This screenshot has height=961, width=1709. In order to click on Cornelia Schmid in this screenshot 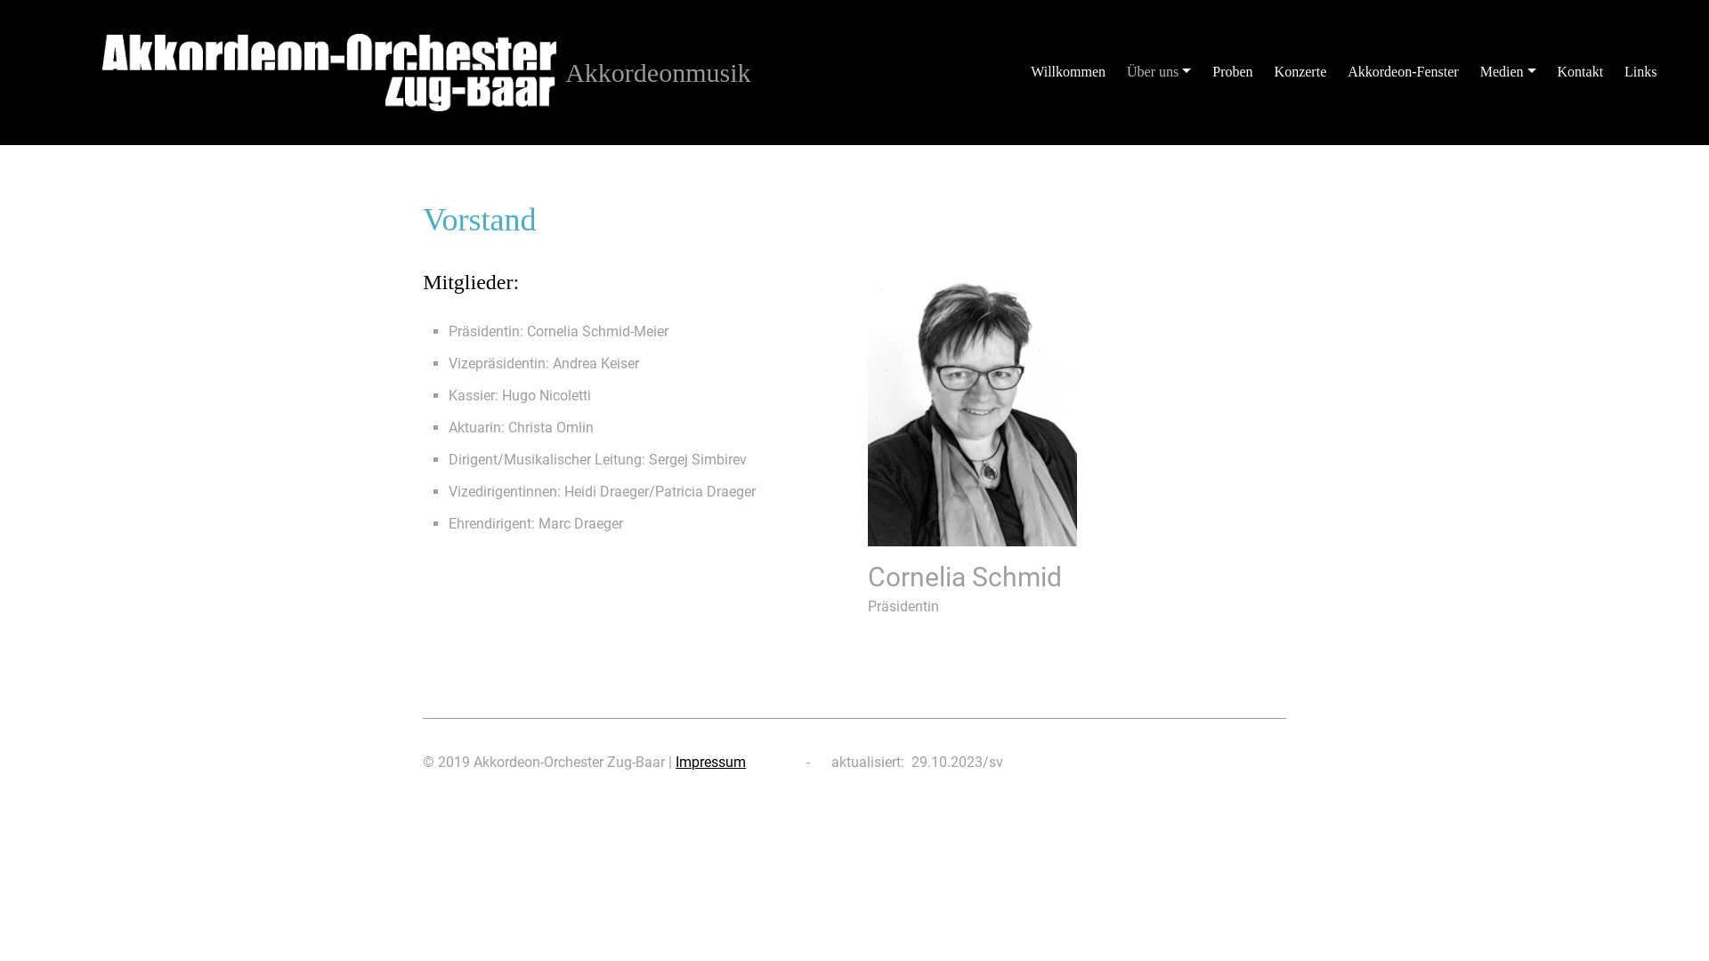, I will do `click(972, 407)`.